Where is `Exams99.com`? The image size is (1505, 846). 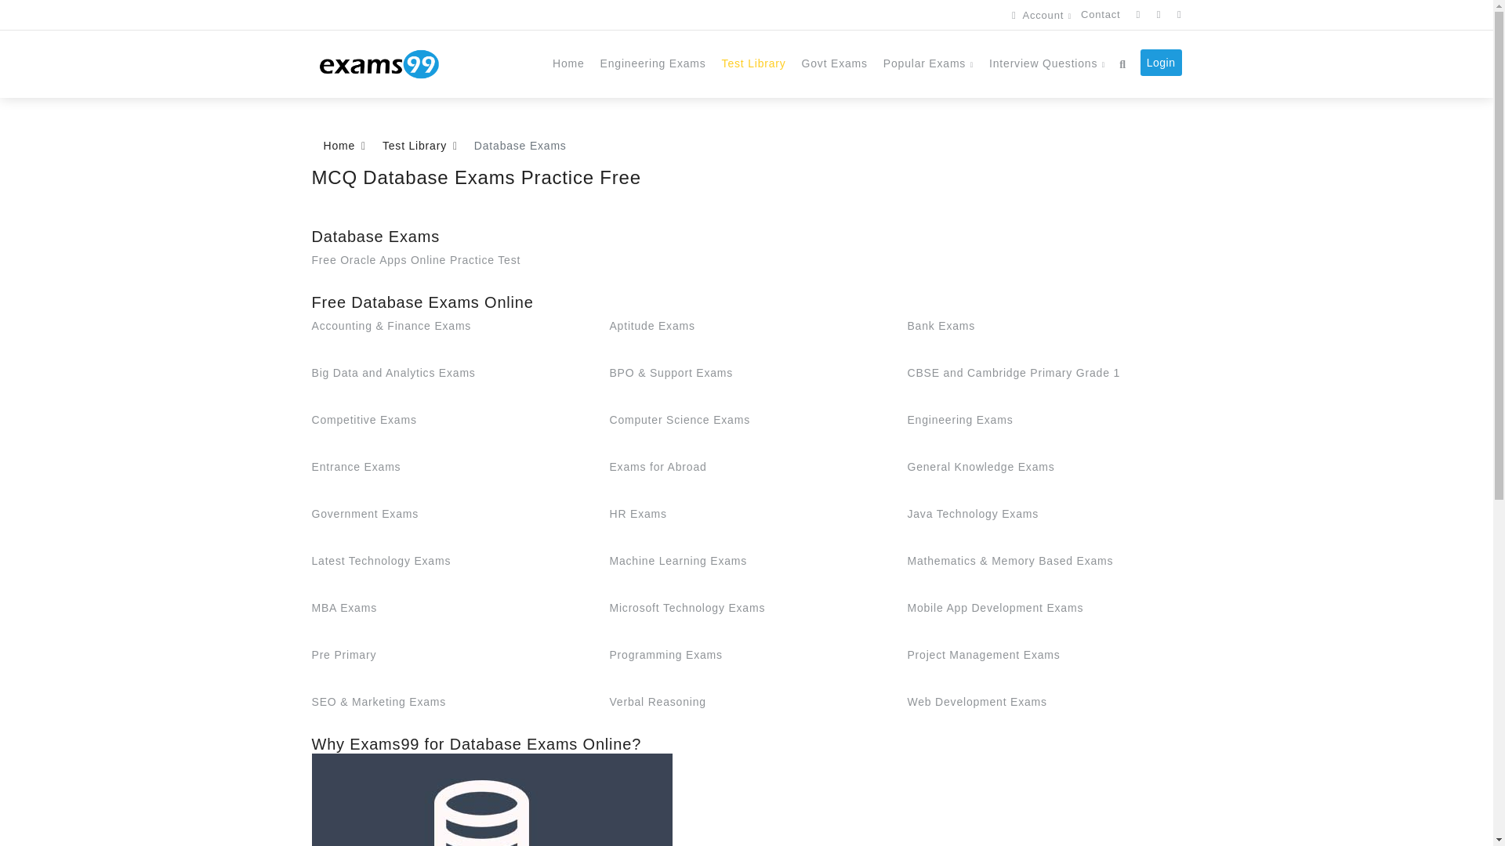 Exams99.com is located at coordinates (378, 63).